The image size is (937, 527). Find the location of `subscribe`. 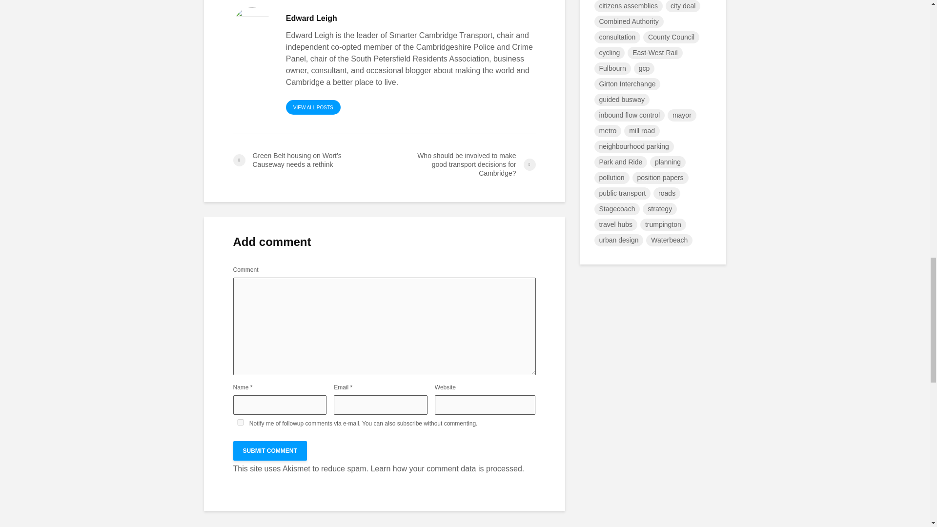

subscribe is located at coordinates (410, 423).